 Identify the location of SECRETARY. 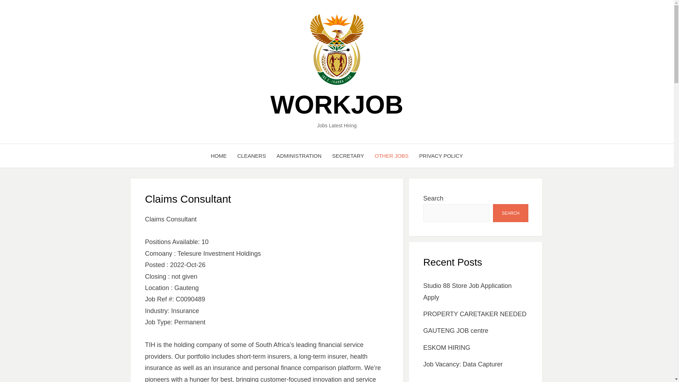
(348, 156).